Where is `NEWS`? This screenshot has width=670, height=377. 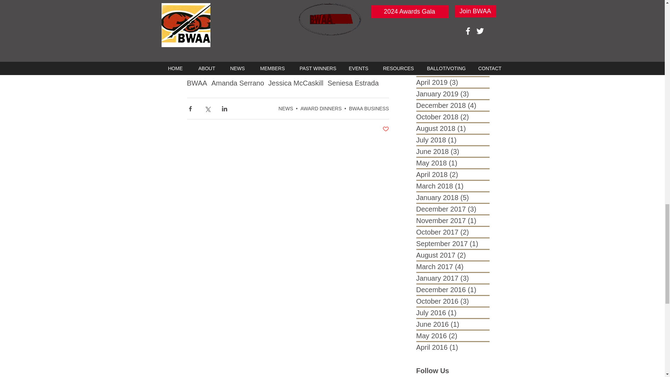
NEWS is located at coordinates (286, 108).